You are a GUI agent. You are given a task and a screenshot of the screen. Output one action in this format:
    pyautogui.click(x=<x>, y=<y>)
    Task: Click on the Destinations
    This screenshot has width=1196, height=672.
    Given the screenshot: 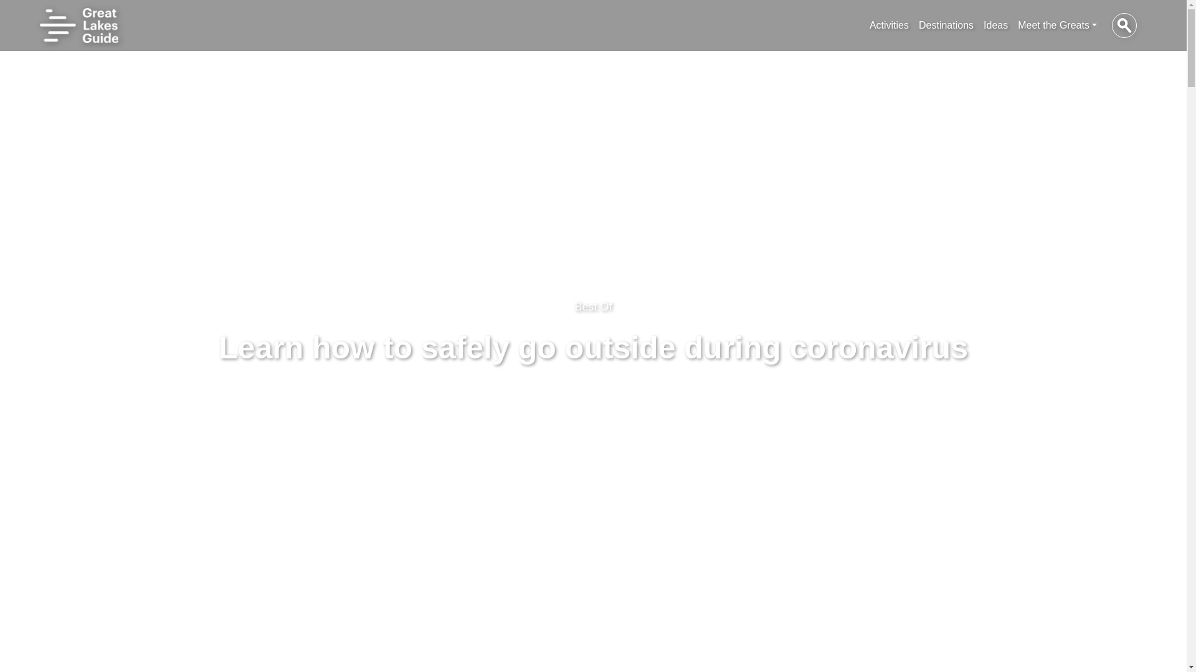 What is the action you would take?
    pyautogui.click(x=946, y=25)
    